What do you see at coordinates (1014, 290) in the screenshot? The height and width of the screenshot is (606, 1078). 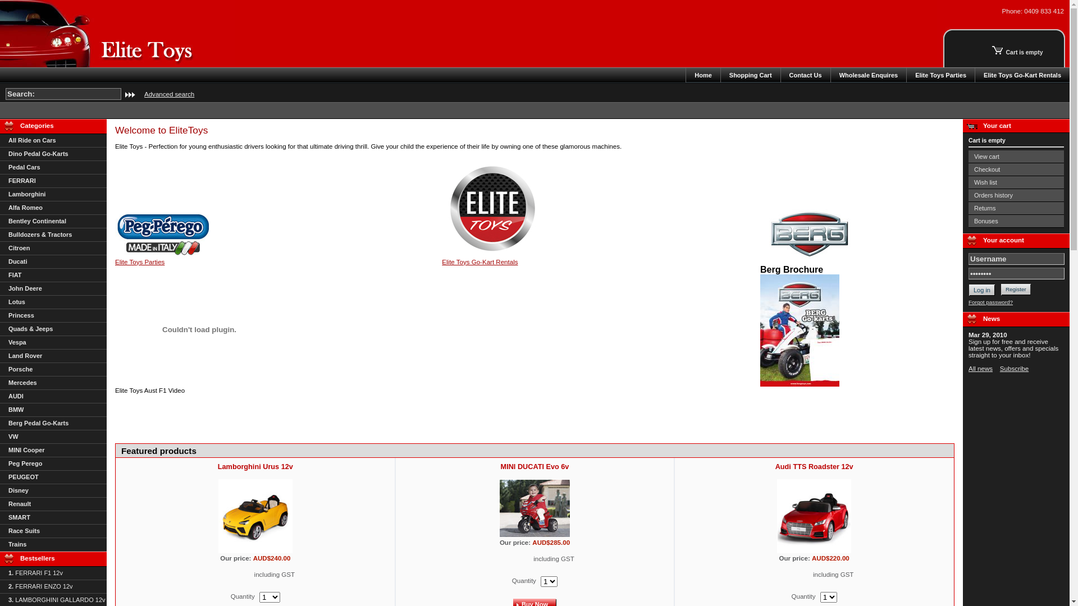 I see `Register` at bounding box center [1014, 290].